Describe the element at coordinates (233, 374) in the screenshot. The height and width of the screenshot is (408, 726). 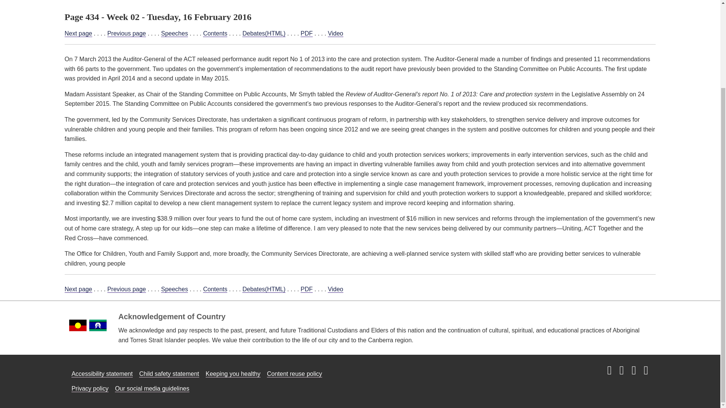
I see `Read about how we're keeping our Assembly healthy` at that location.